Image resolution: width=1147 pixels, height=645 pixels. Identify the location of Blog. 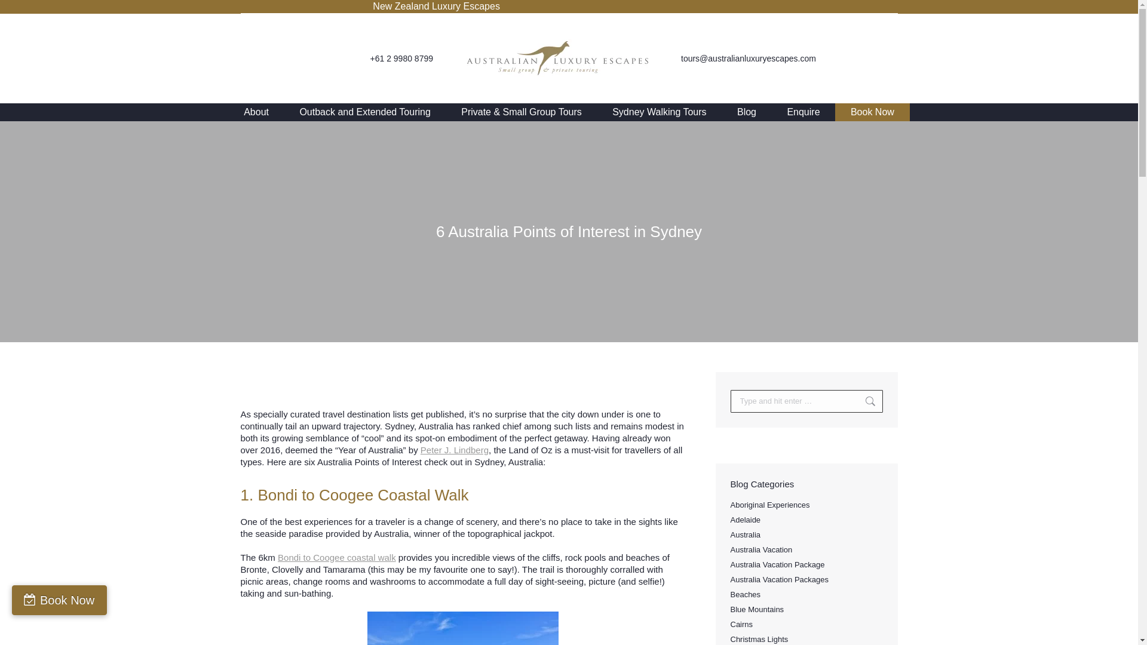
(746, 112).